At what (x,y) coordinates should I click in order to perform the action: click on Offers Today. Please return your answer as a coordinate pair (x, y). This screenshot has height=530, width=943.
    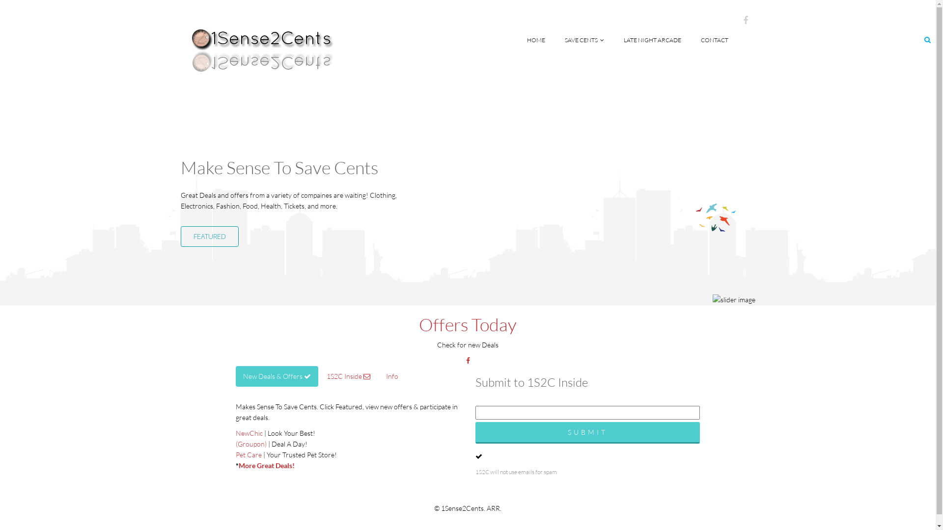
    Looking at the image, I should click on (468, 324).